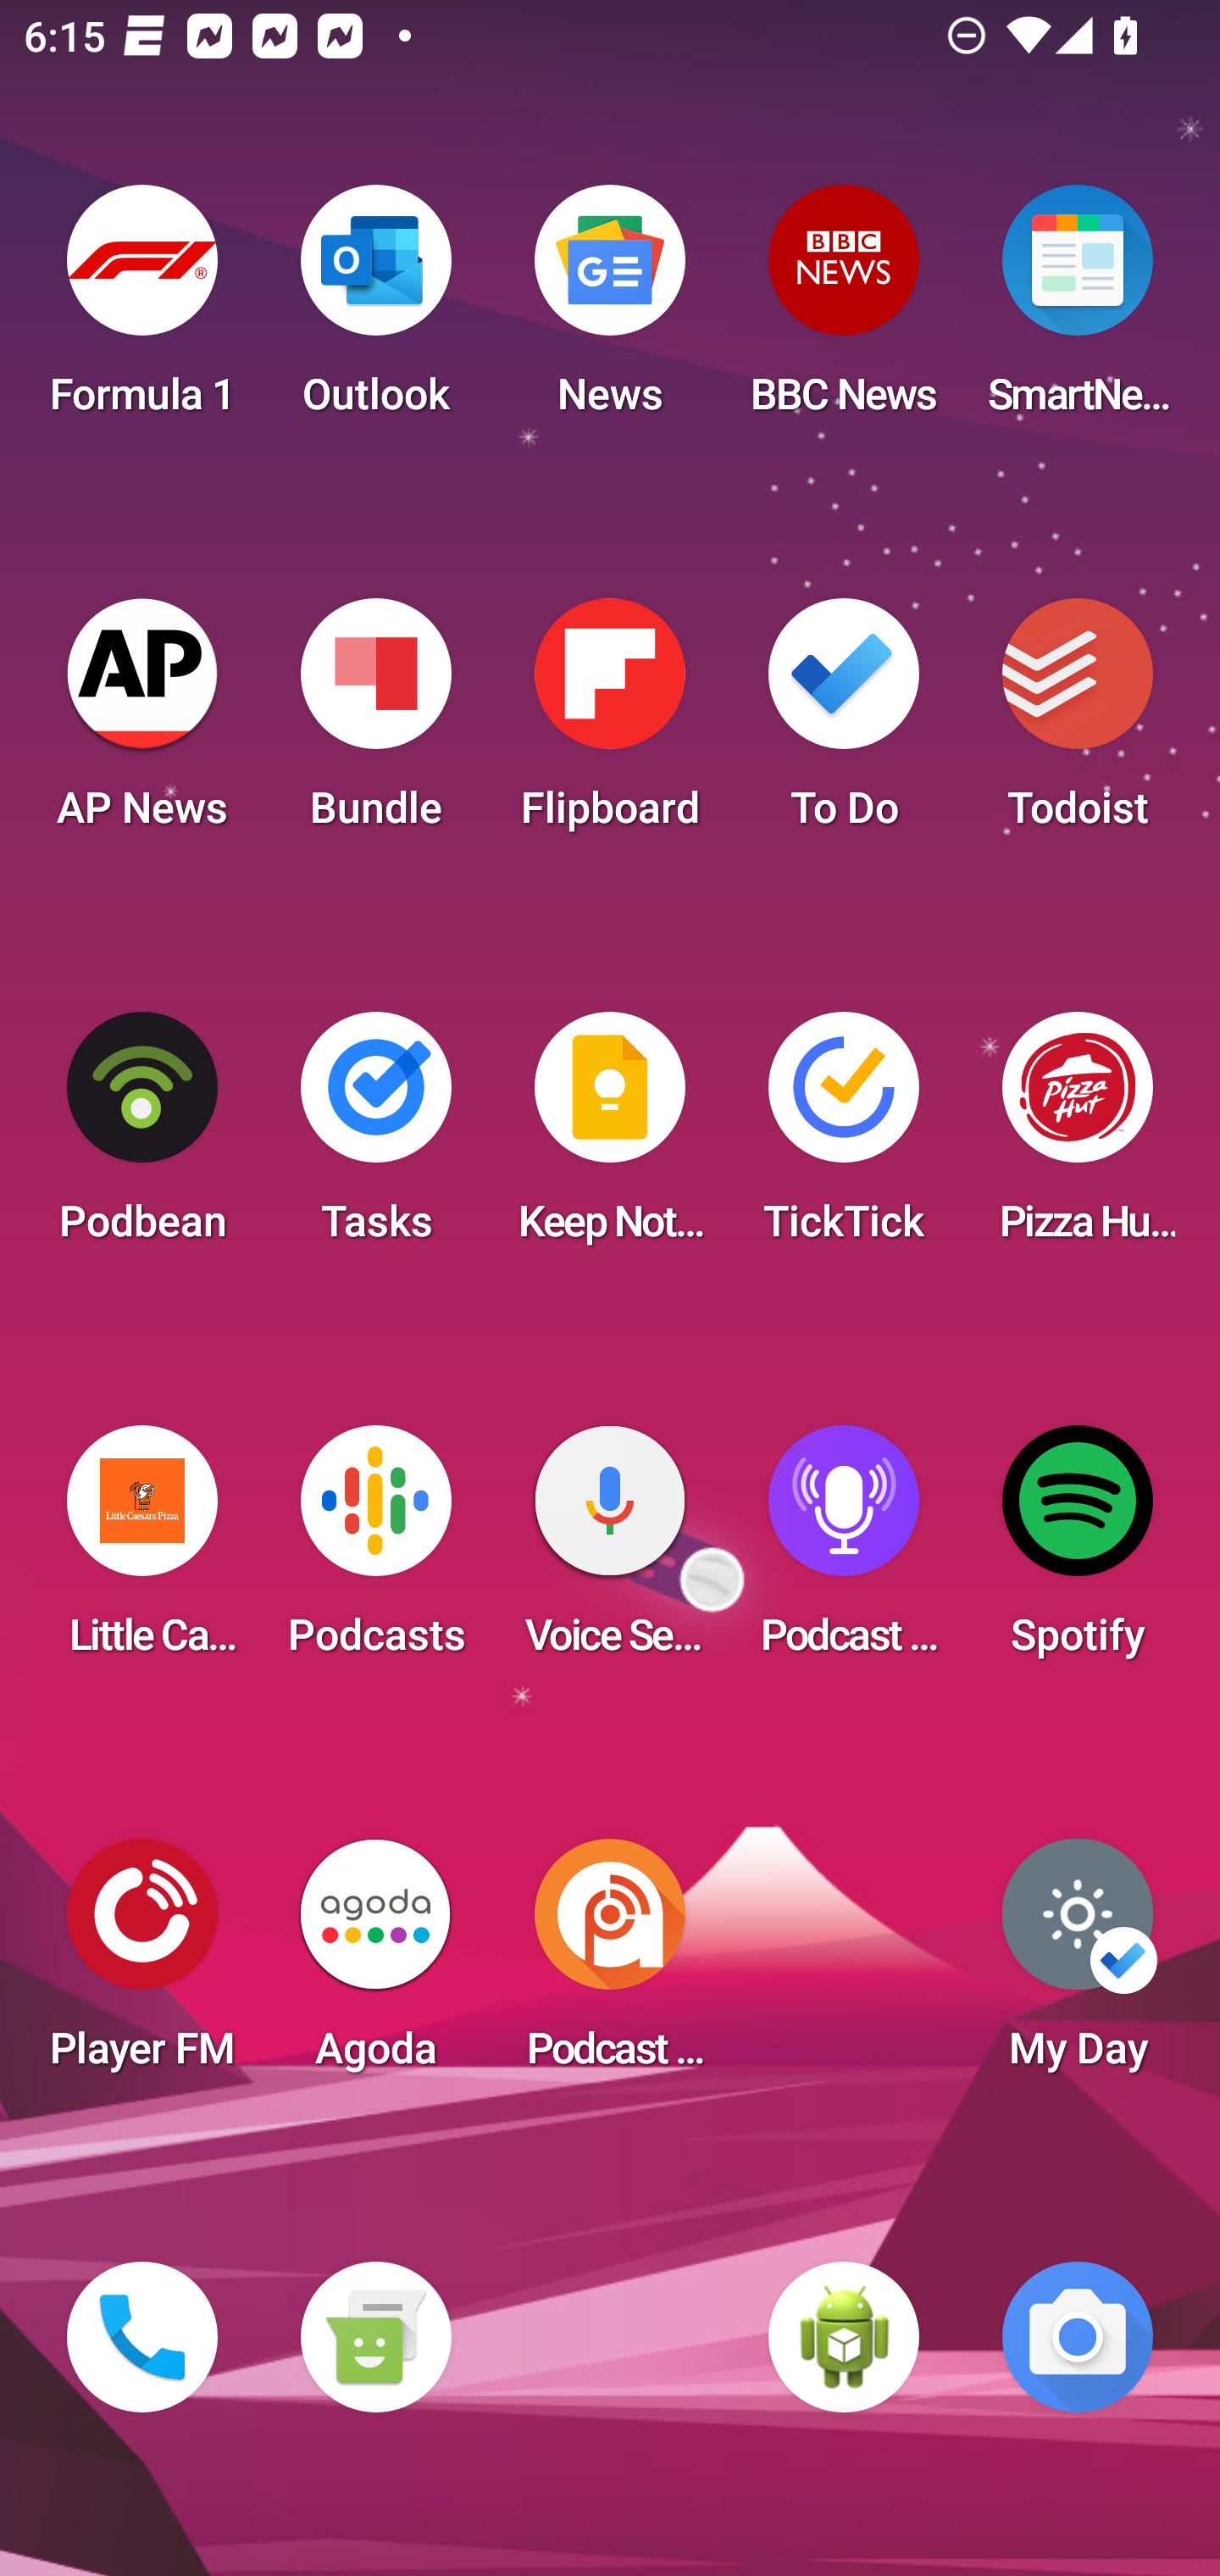  What do you see at coordinates (142, 2337) in the screenshot?
I see `Phone` at bounding box center [142, 2337].